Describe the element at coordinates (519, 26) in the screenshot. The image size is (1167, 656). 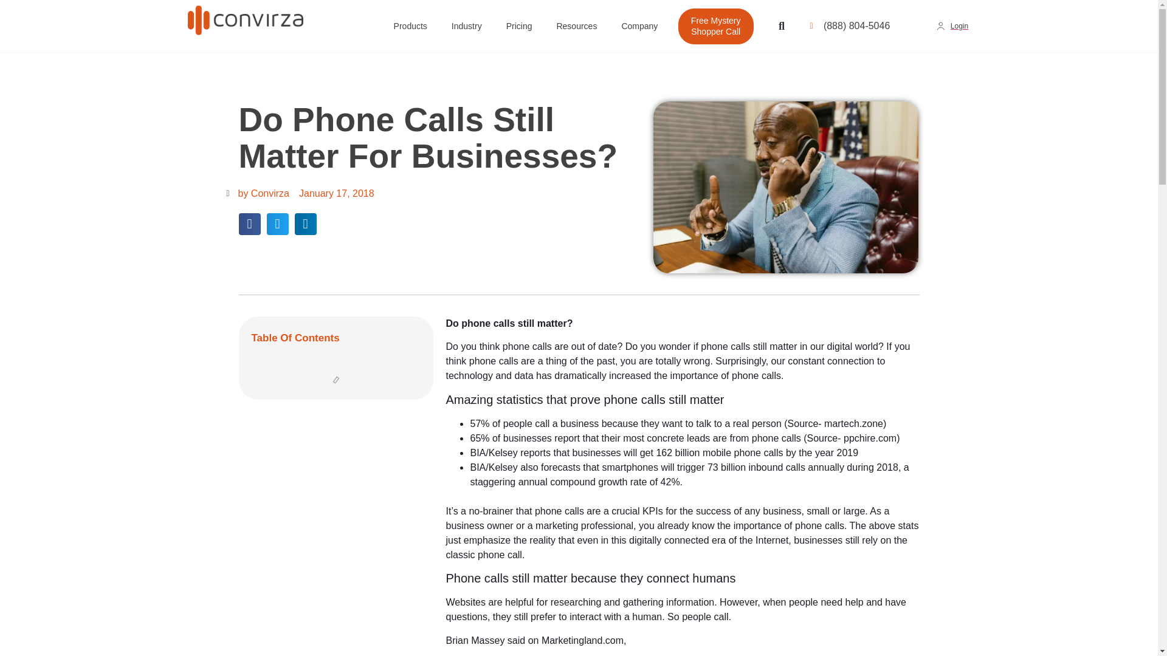
I see `Pricing` at that location.